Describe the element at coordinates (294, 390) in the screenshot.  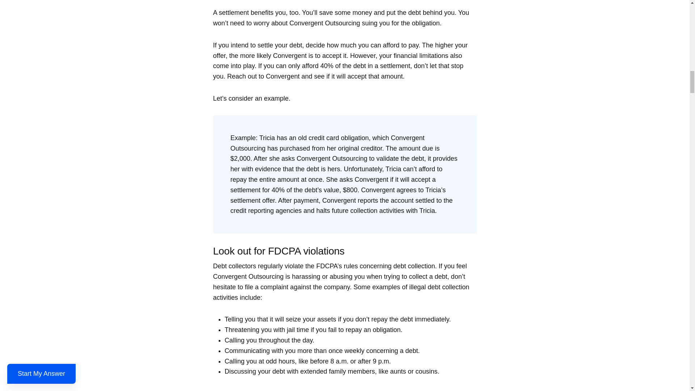
I see `complete list of FDCPA violations` at that location.